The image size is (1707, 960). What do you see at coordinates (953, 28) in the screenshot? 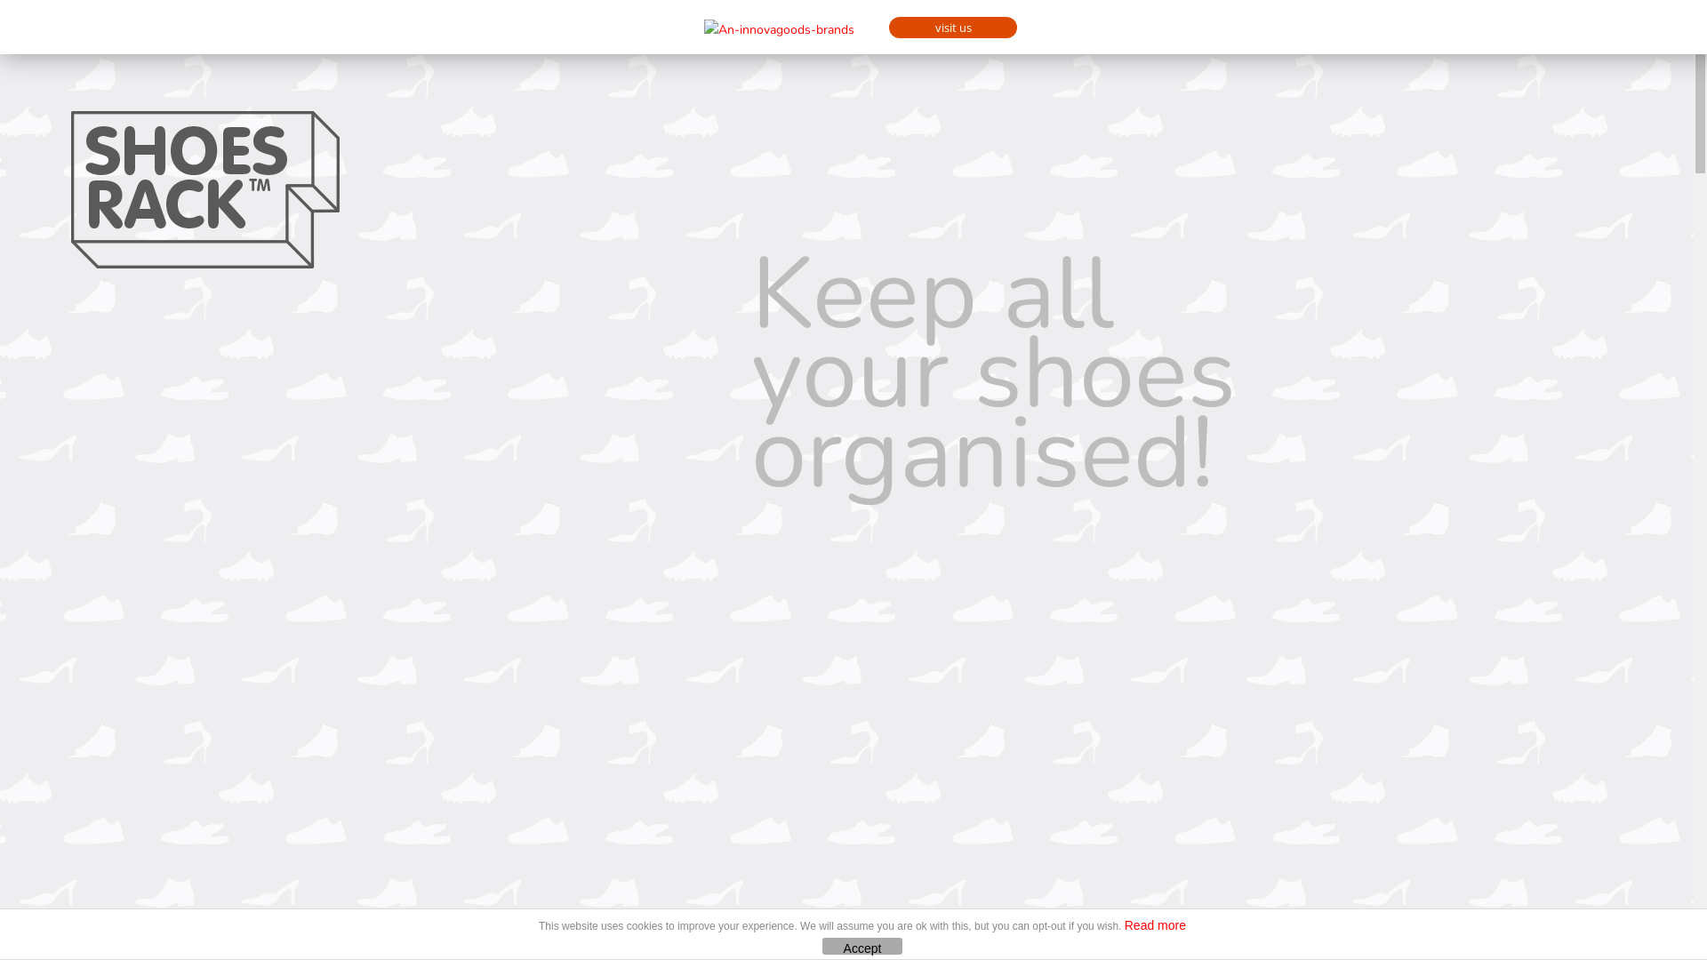
I see `visit us` at bounding box center [953, 28].